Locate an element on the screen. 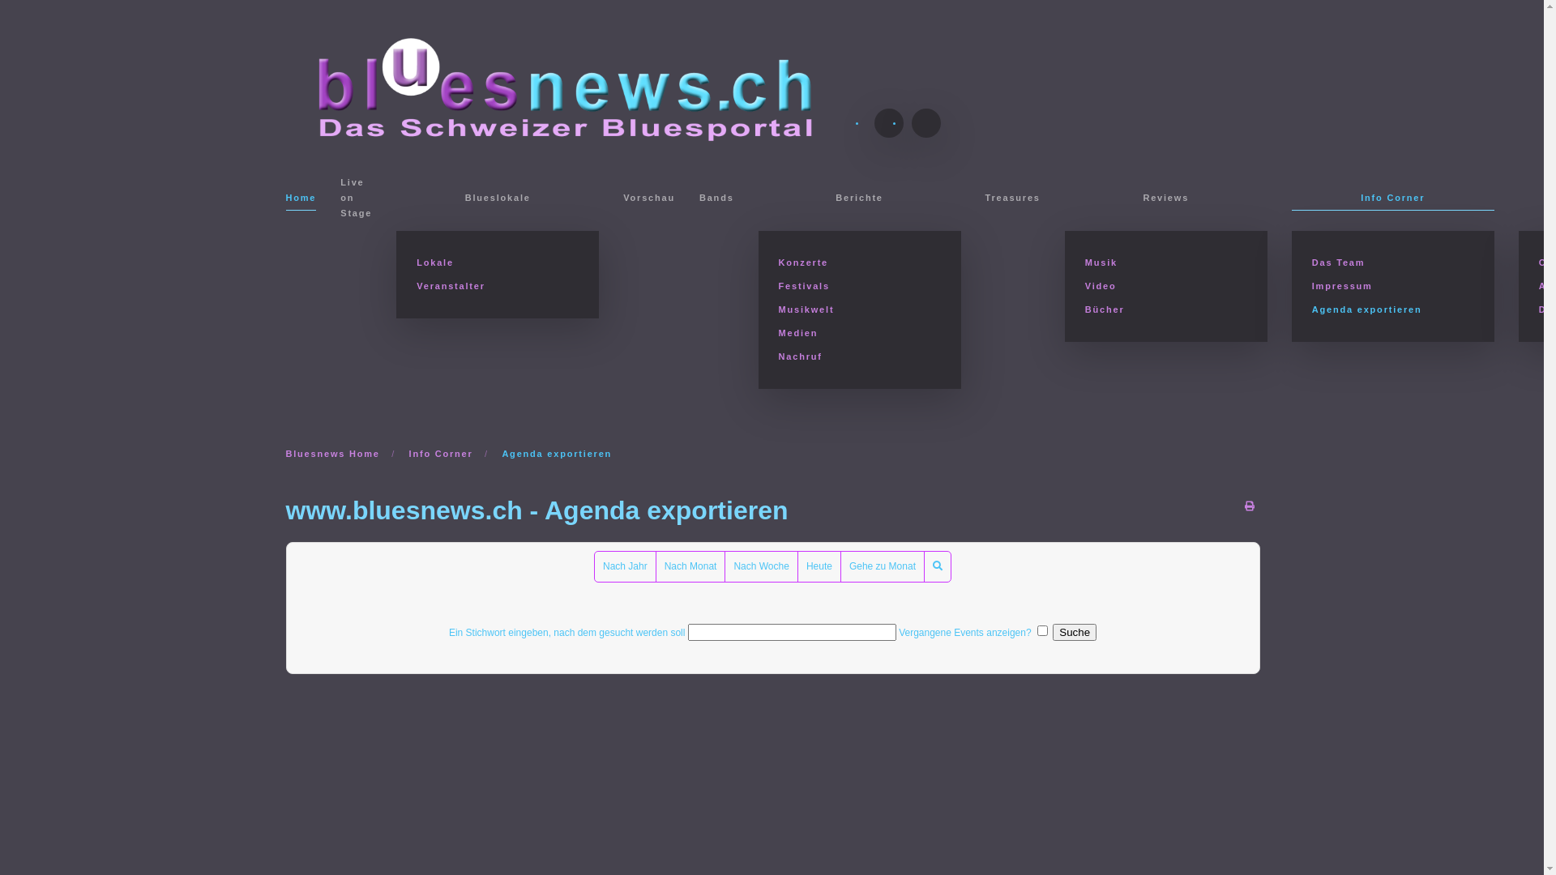 The image size is (1556, 875). Drucken is located at coordinates (1250, 506).